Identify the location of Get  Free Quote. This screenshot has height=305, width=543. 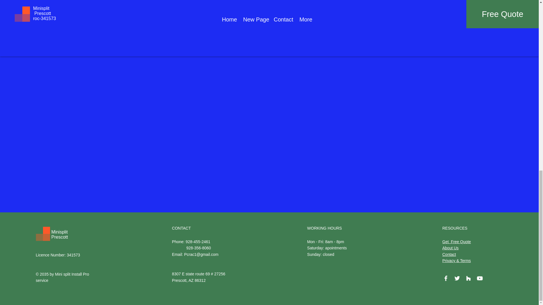
(456, 242).